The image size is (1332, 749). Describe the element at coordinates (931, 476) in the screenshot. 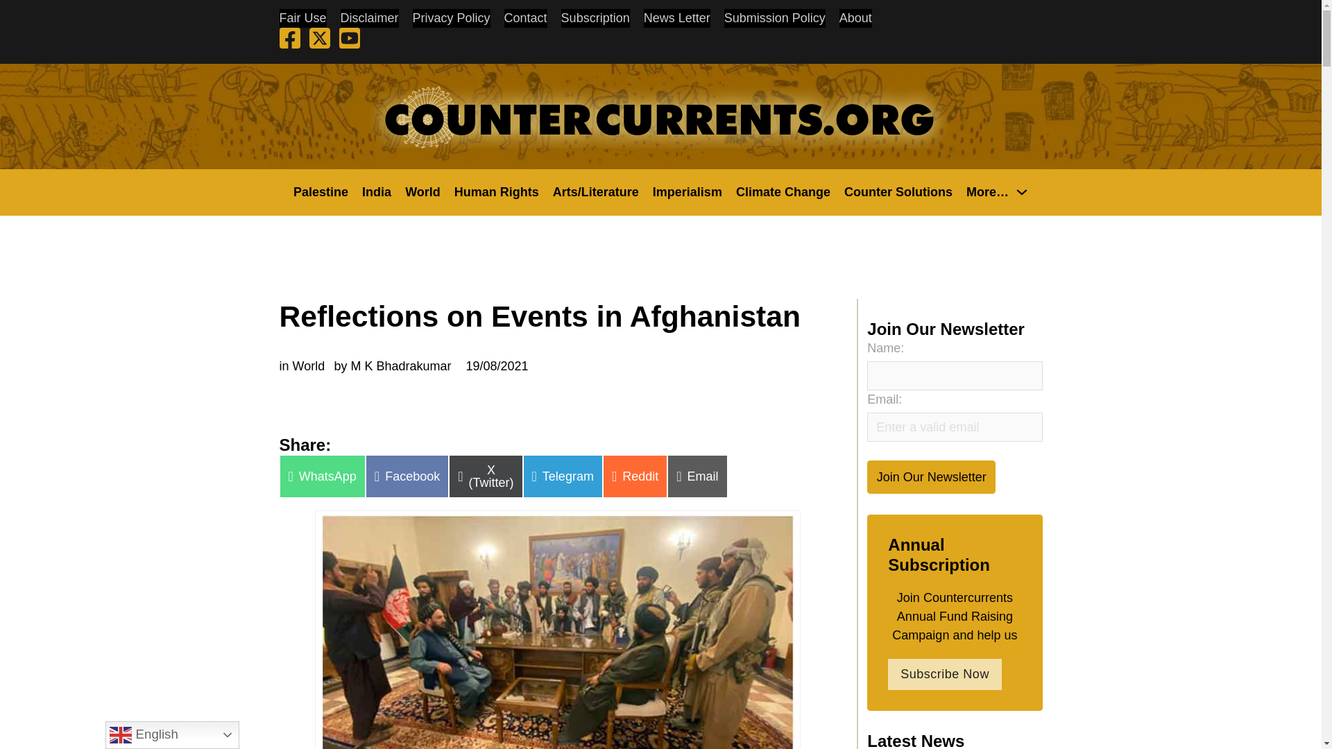

I see `Join Our Newsletter` at that location.